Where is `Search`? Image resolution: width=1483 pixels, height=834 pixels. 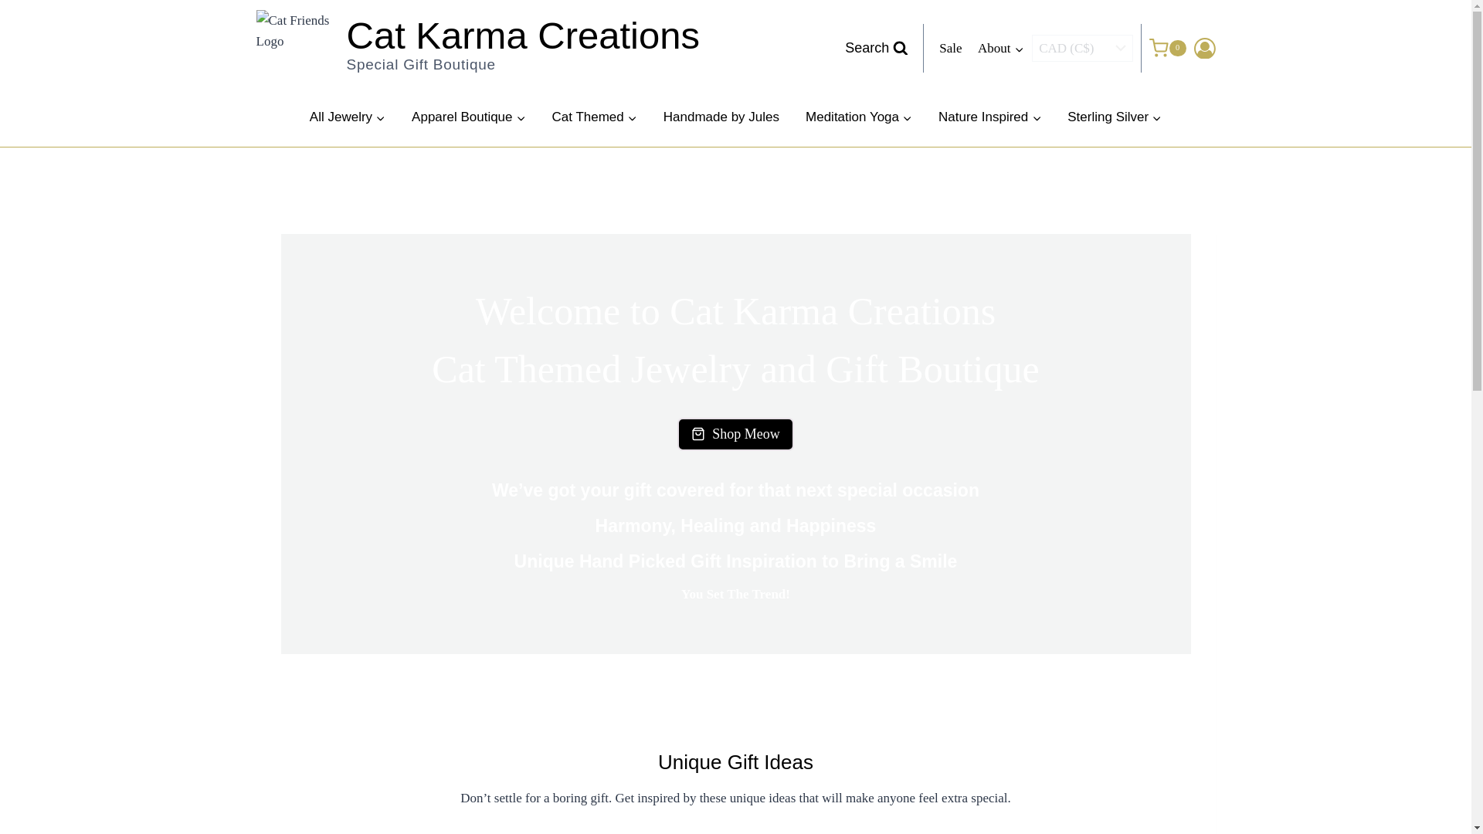
Search is located at coordinates (348, 117).